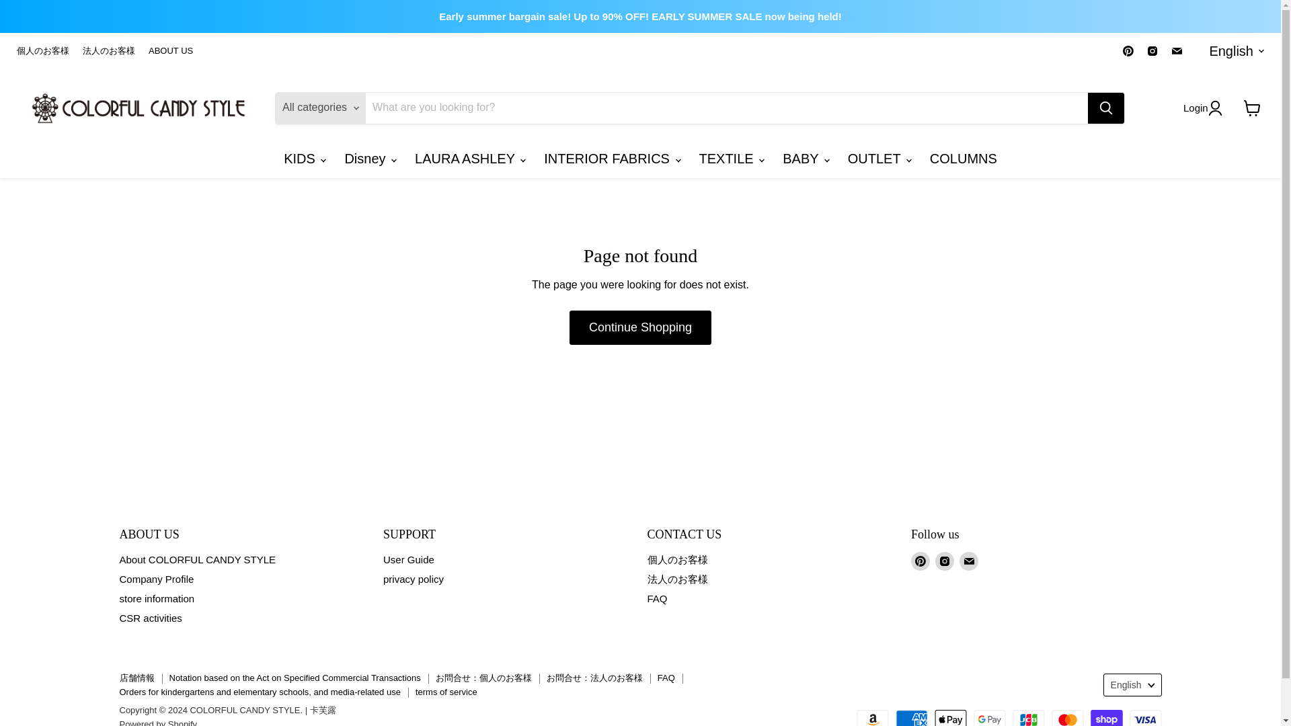 The height and width of the screenshot is (726, 1291). What do you see at coordinates (1177, 50) in the screenshot?
I see `Find us on Email` at bounding box center [1177, 50].